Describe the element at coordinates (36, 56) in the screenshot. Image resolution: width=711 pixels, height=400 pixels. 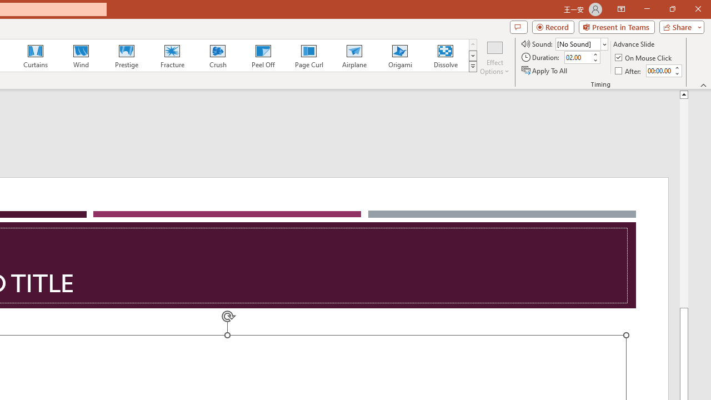
I see `Curtains` at that location.